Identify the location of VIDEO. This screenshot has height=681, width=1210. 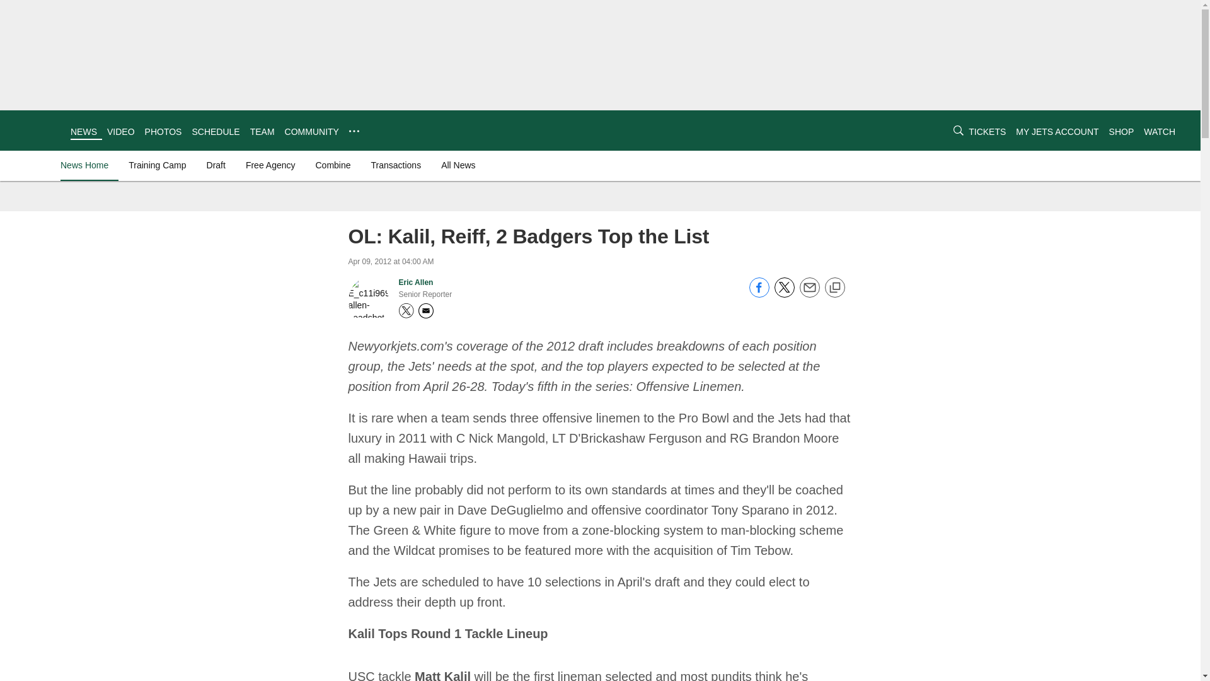
(121, 131).